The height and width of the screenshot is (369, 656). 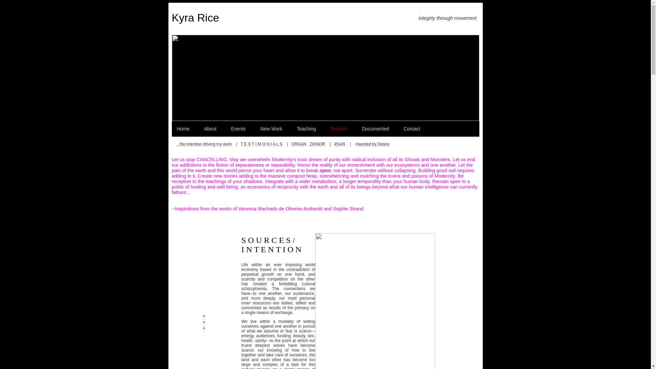 What do you see at coordinates (238, 128) in the screenshot?
I see `Events` at bounding box center [238, 128].